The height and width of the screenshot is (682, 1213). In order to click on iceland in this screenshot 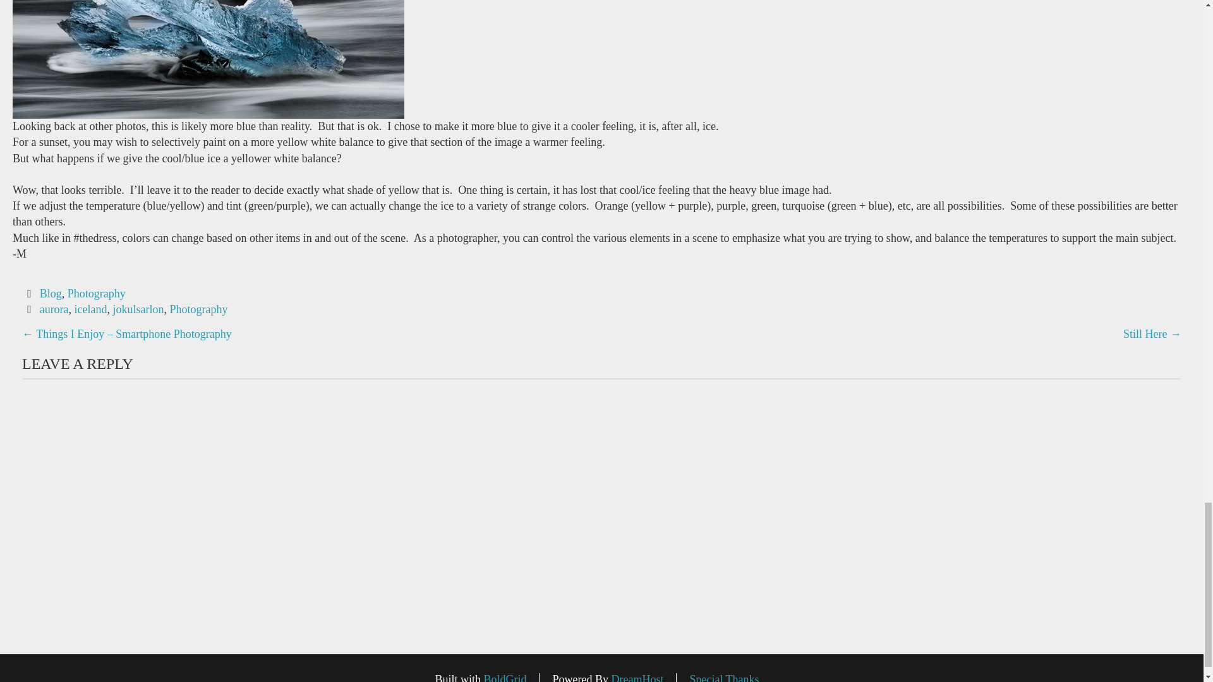, I will do `click(91, 309)`.